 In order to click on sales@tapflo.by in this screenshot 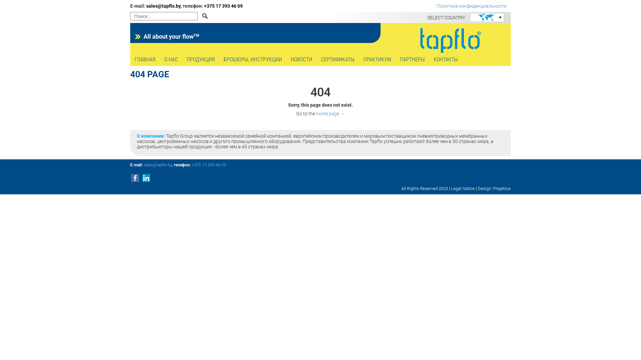, I will do `click(164, 6)`.